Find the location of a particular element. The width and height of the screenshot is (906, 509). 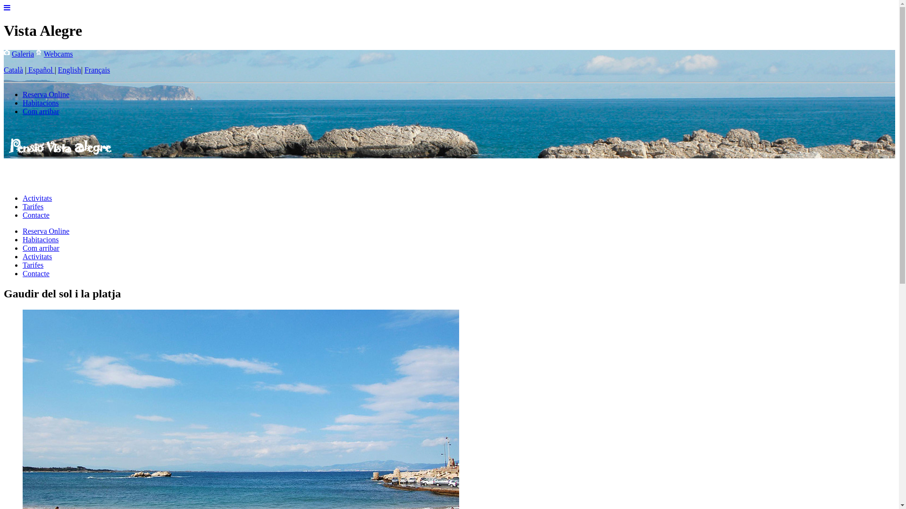

Webcams is located at coordinates (59, 54).